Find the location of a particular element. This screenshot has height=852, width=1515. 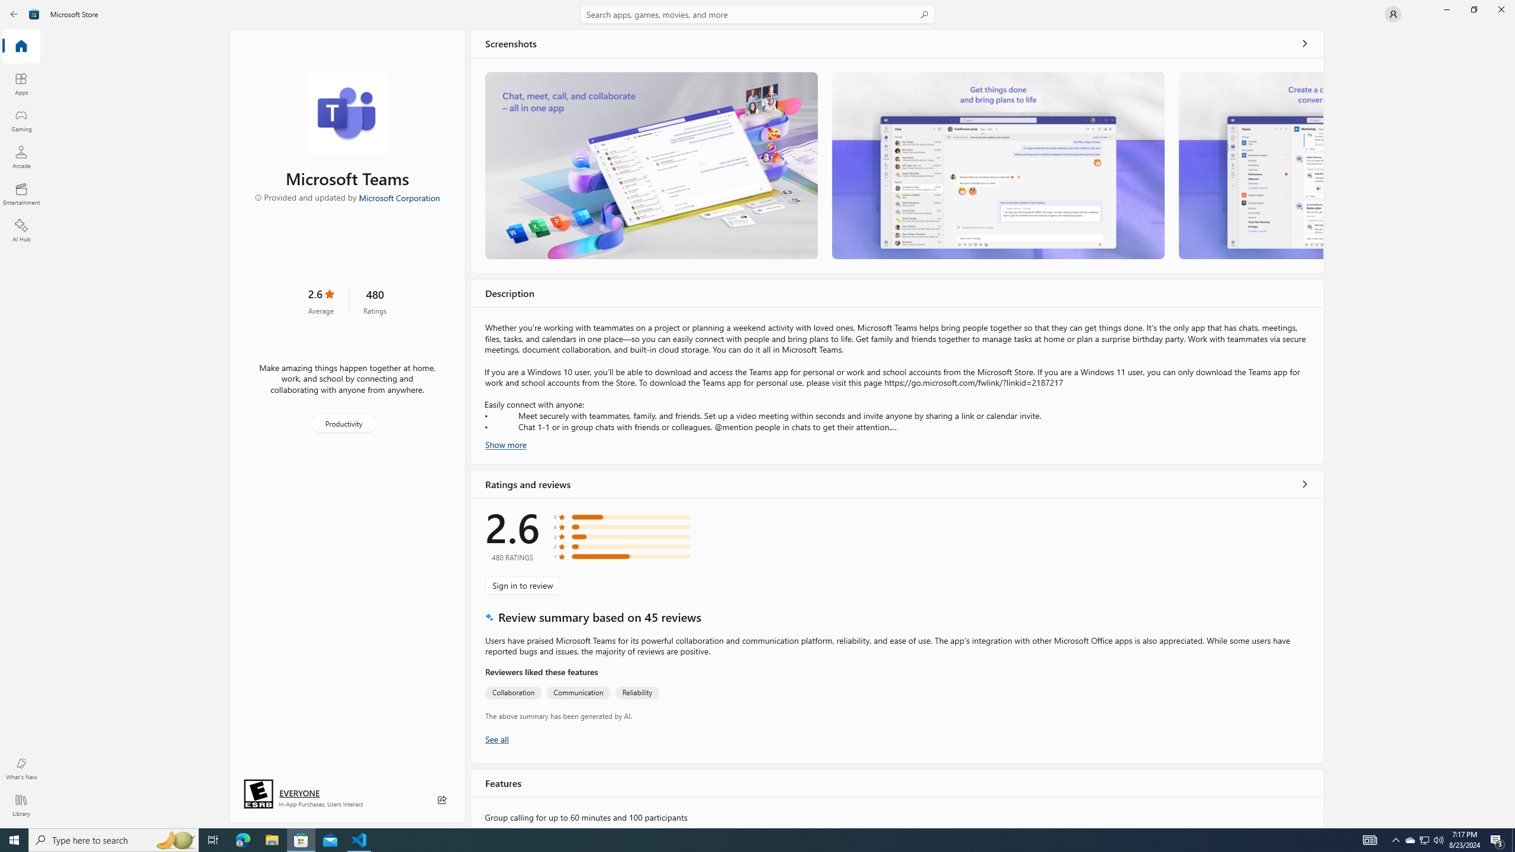

Age rating: EVERYONE. Click for more information. is located at coordinates (299, 793).